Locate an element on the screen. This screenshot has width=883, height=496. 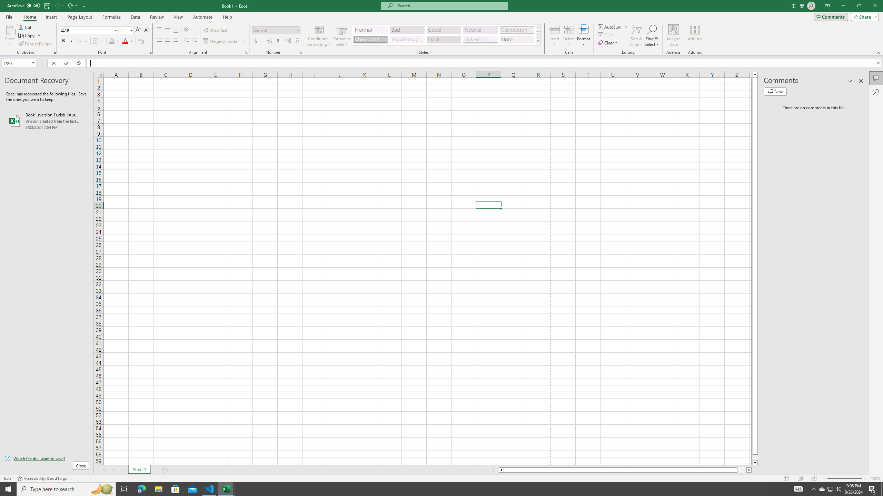
Align Left is located at coordinates (159, 41).